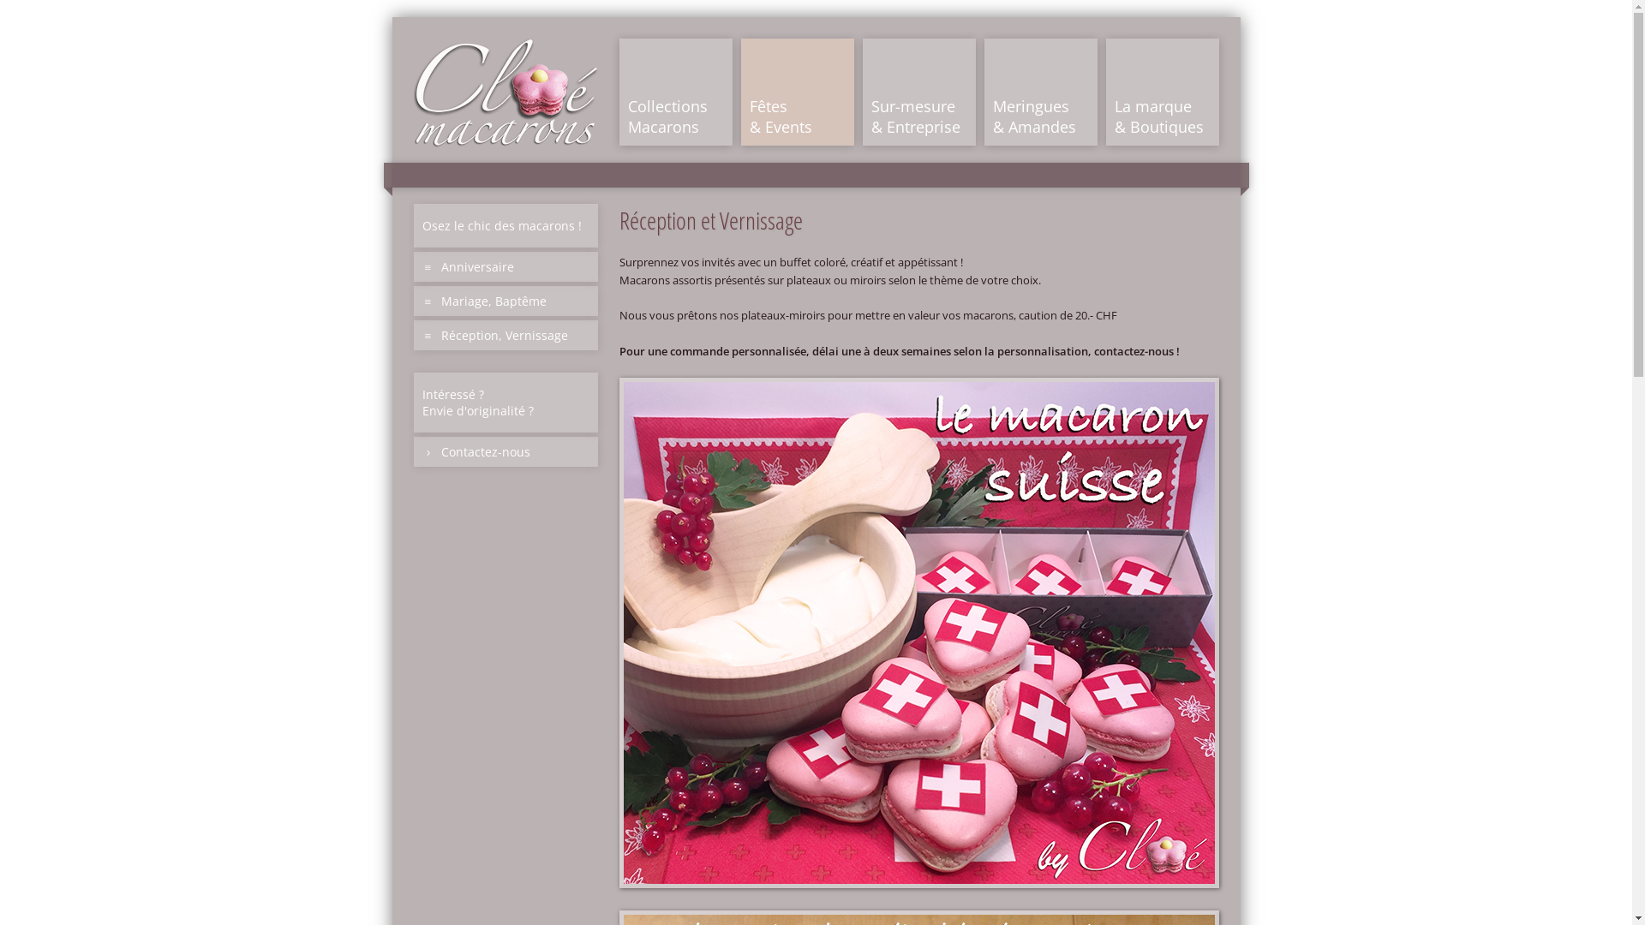 The image size is (1645, 925). I want to click on Sur-mesure
& Entreprise, so click(918, 92).